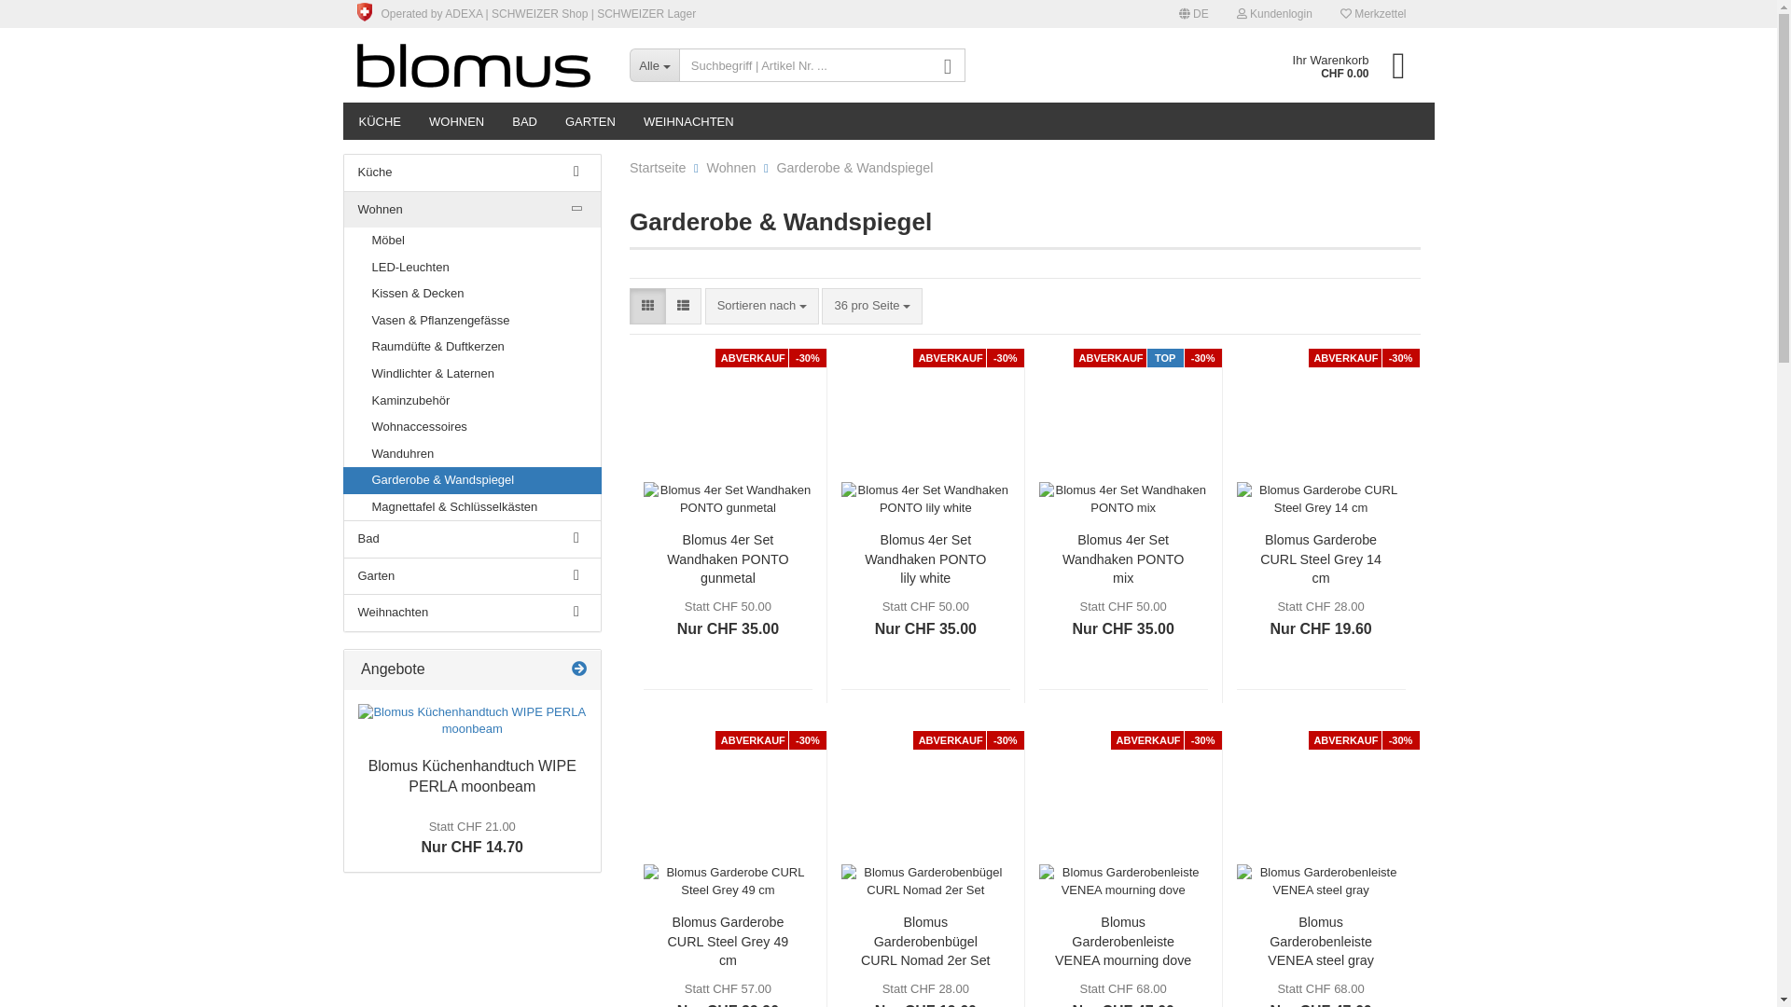 The height and width of the screenshot is (1007, 1791). What do you see at coordinates (1123, 815) in the screenshot?
I see `Blomus Garderobenleiste VENEA mourning dove` at bounding box center [1123, 815].